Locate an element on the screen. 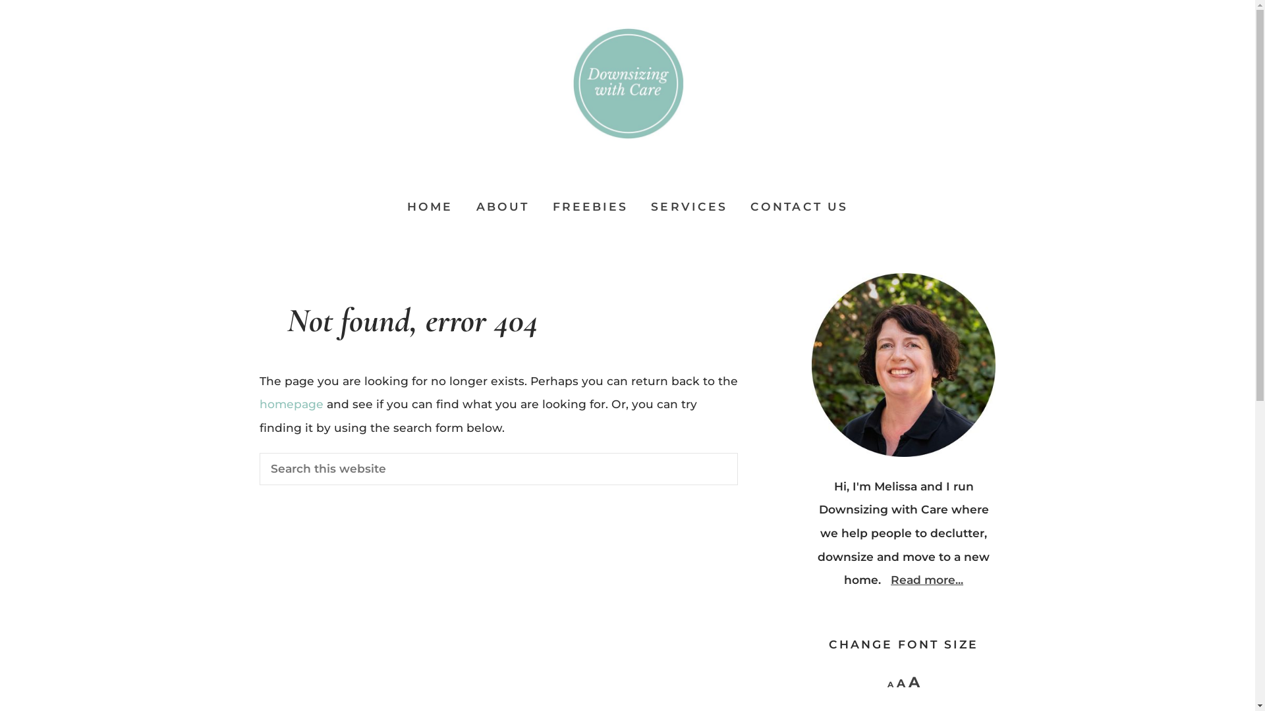  Downsizing with Care is located at coordinates (627, 84).